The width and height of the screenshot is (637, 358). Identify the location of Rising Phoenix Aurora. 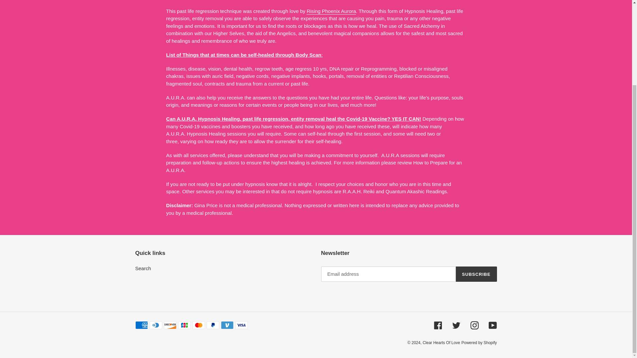
(331, 11).